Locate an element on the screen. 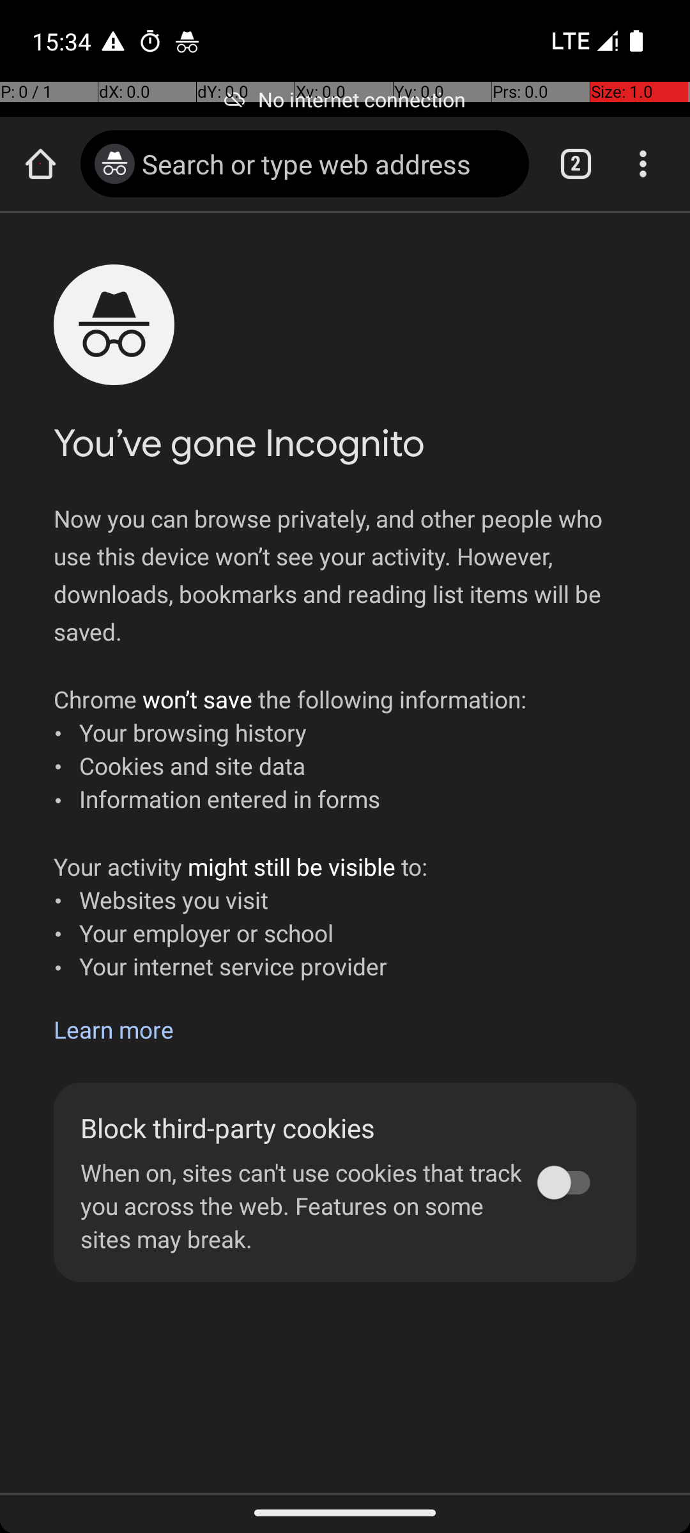  Chrome won’t save the following information:
Your browsing history
Cookies and site data
Information entered in forms is located at coordinates (290, 749).